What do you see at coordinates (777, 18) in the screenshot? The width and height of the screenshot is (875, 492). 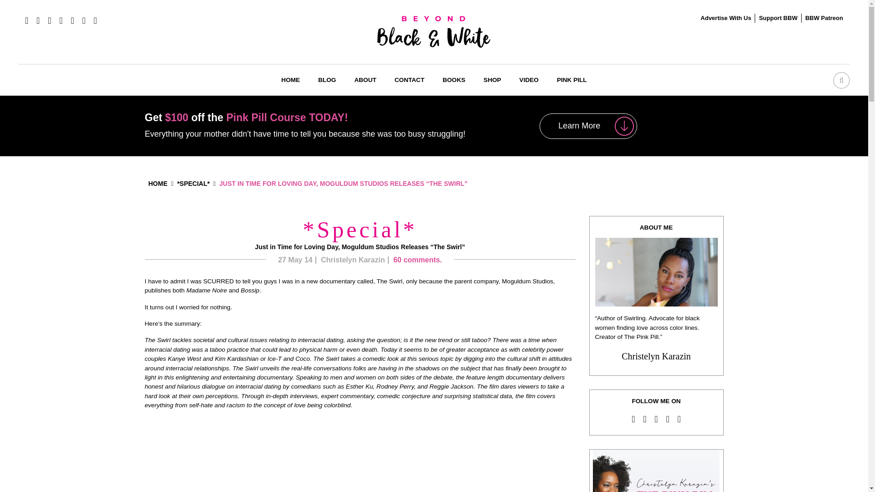 I see `Support BBW` at bounding box center [777, 18].